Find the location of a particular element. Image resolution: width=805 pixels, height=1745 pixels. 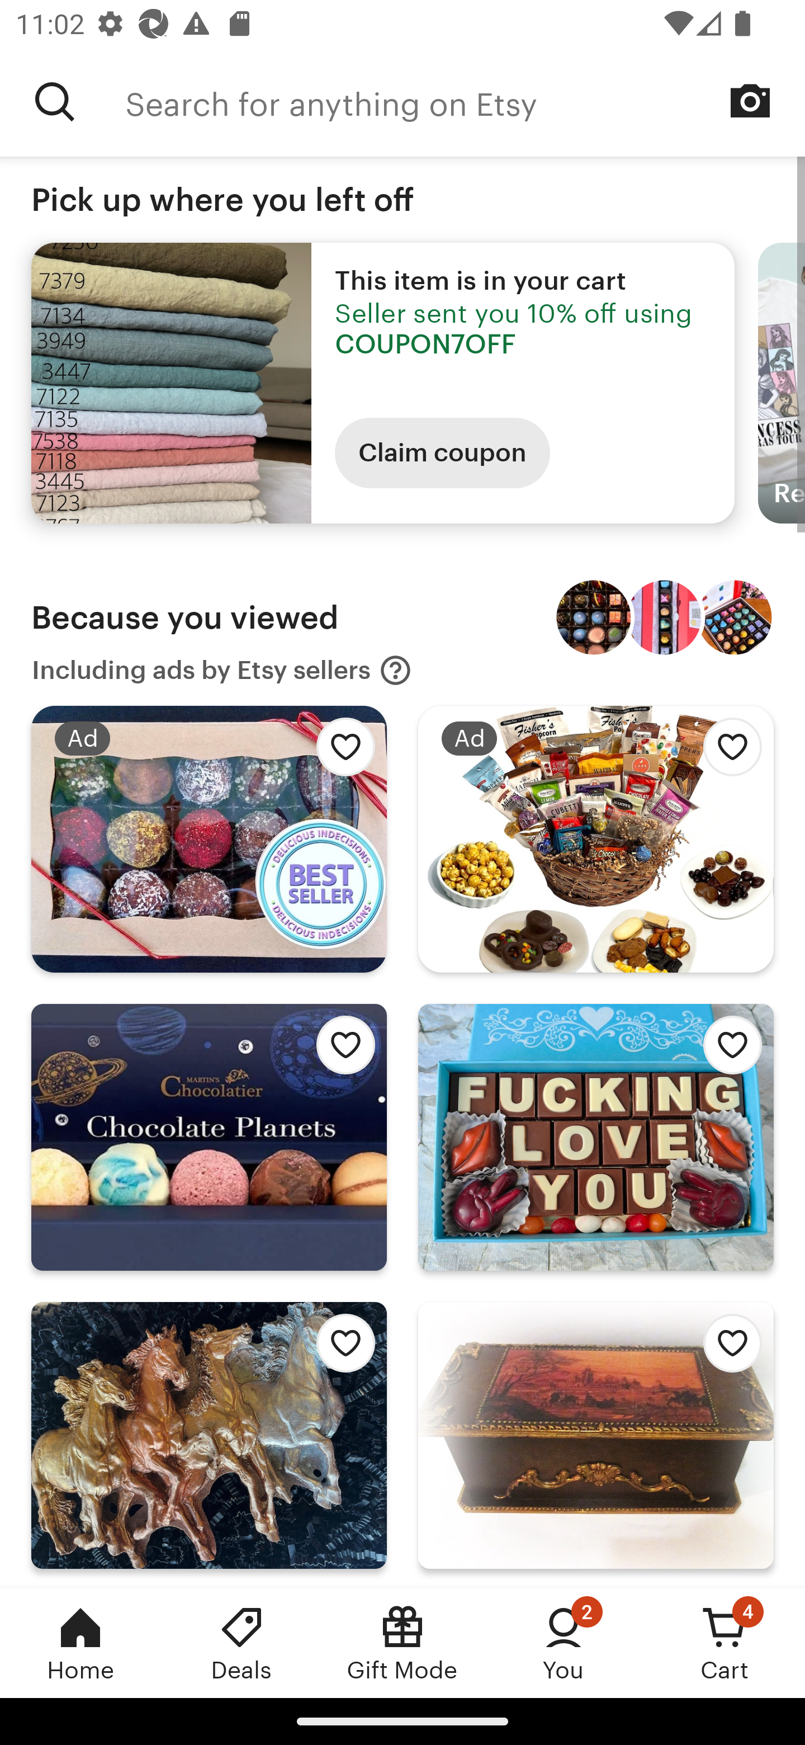

Including ads by Etsy sellers is located at coordinates (222, 670).